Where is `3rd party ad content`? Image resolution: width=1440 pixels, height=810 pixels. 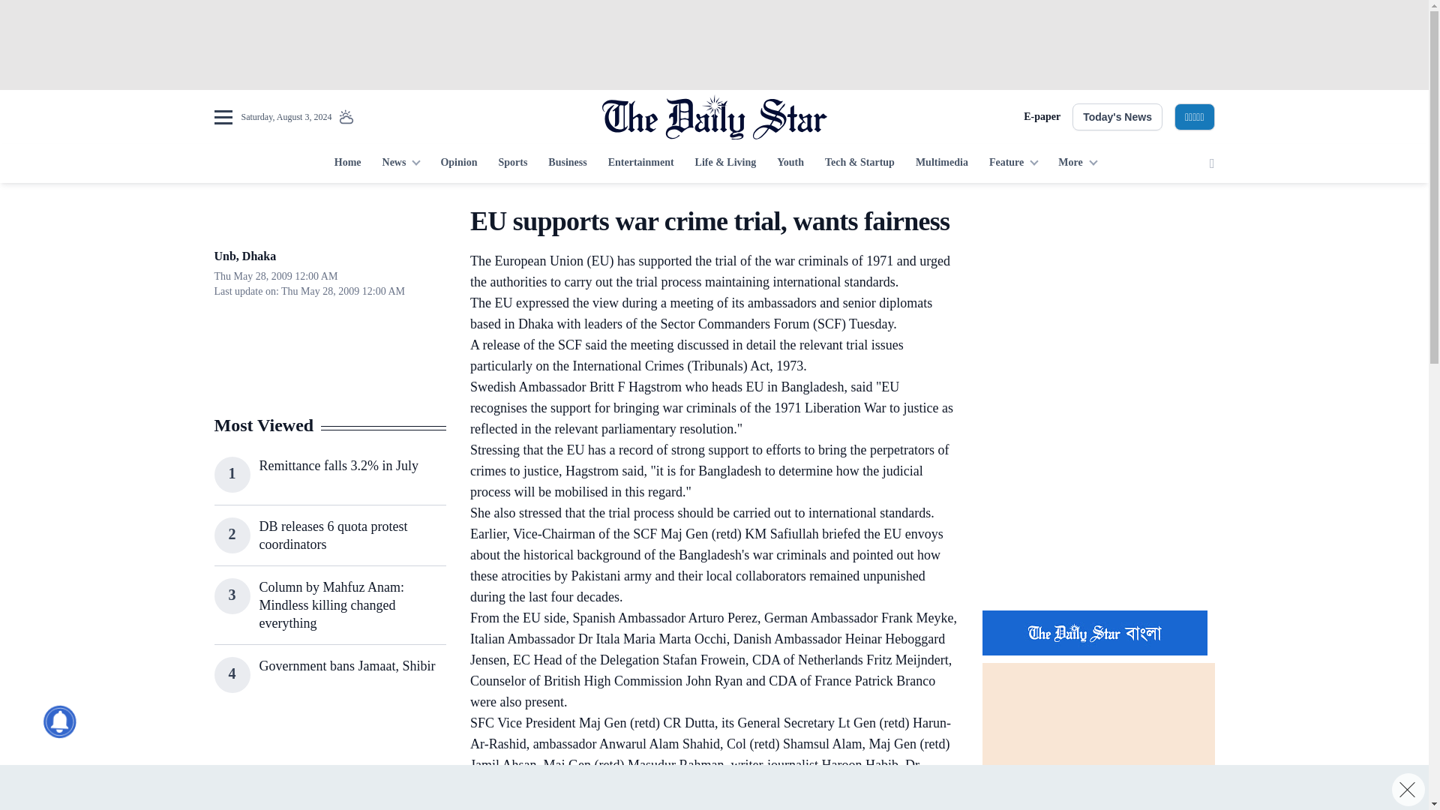 3rd party ad content is located at coordinates (713, 787).